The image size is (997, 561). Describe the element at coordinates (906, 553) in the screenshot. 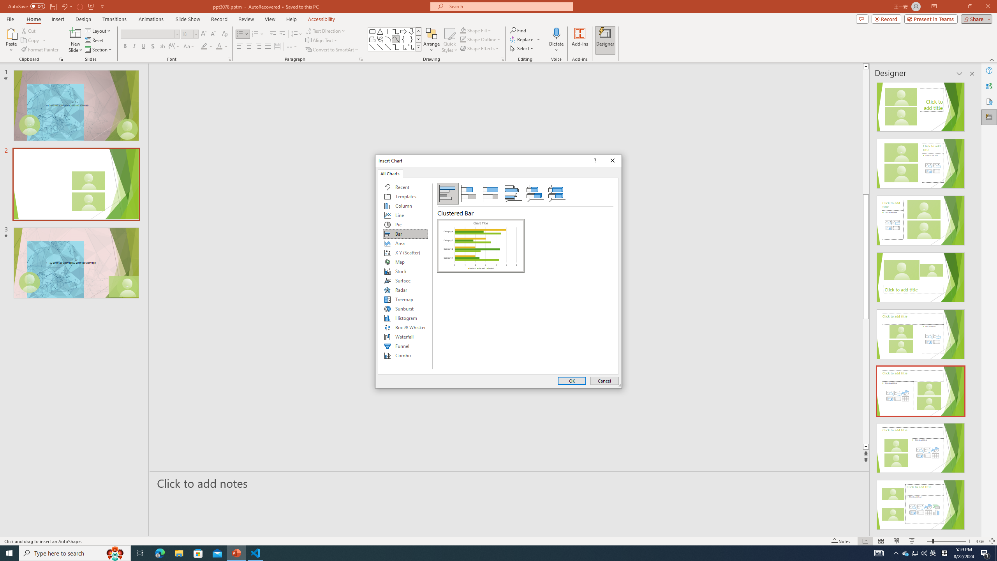

I see `Center` at that location.